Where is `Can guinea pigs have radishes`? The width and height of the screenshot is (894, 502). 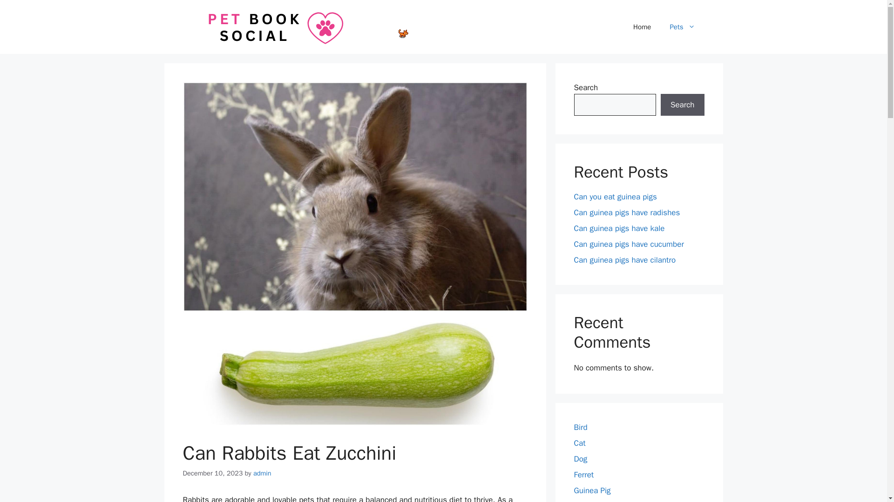 Can guinea pigs have radishes is located at coordinates (627, 212).